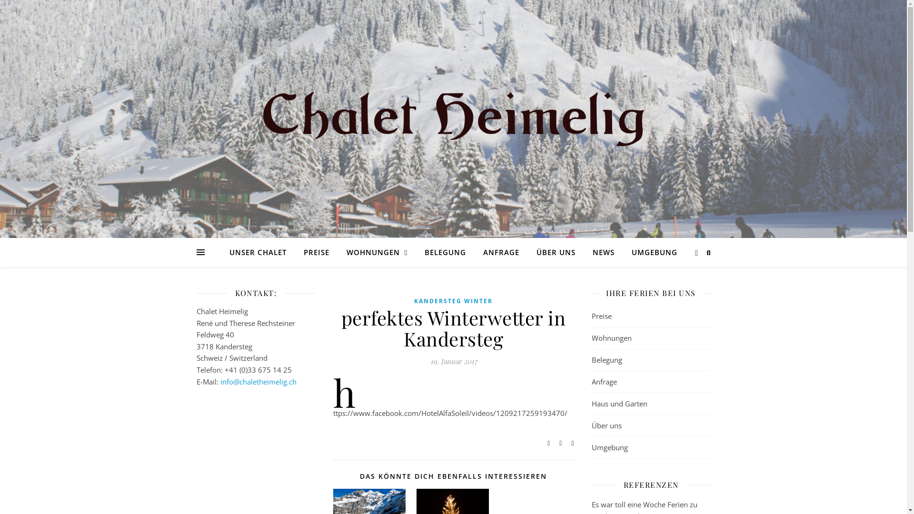 The image size is (914, 514). What do you see at coordinates (262, 252) in the screenshot?
I see `UNSER CHALET` at bounding box center [262, 252].